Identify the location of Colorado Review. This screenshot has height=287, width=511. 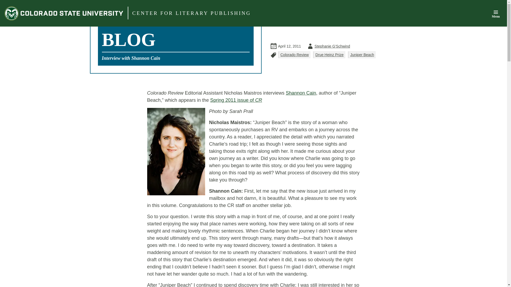
(496, 14).